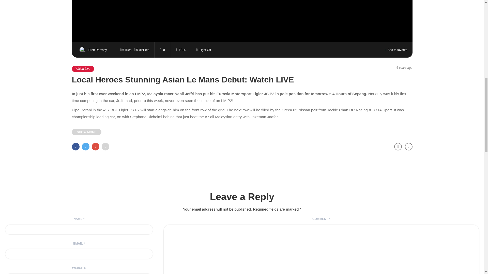  Describe the element at coordinates (125, 50) in the screenshot. I see `I like this` at that location.